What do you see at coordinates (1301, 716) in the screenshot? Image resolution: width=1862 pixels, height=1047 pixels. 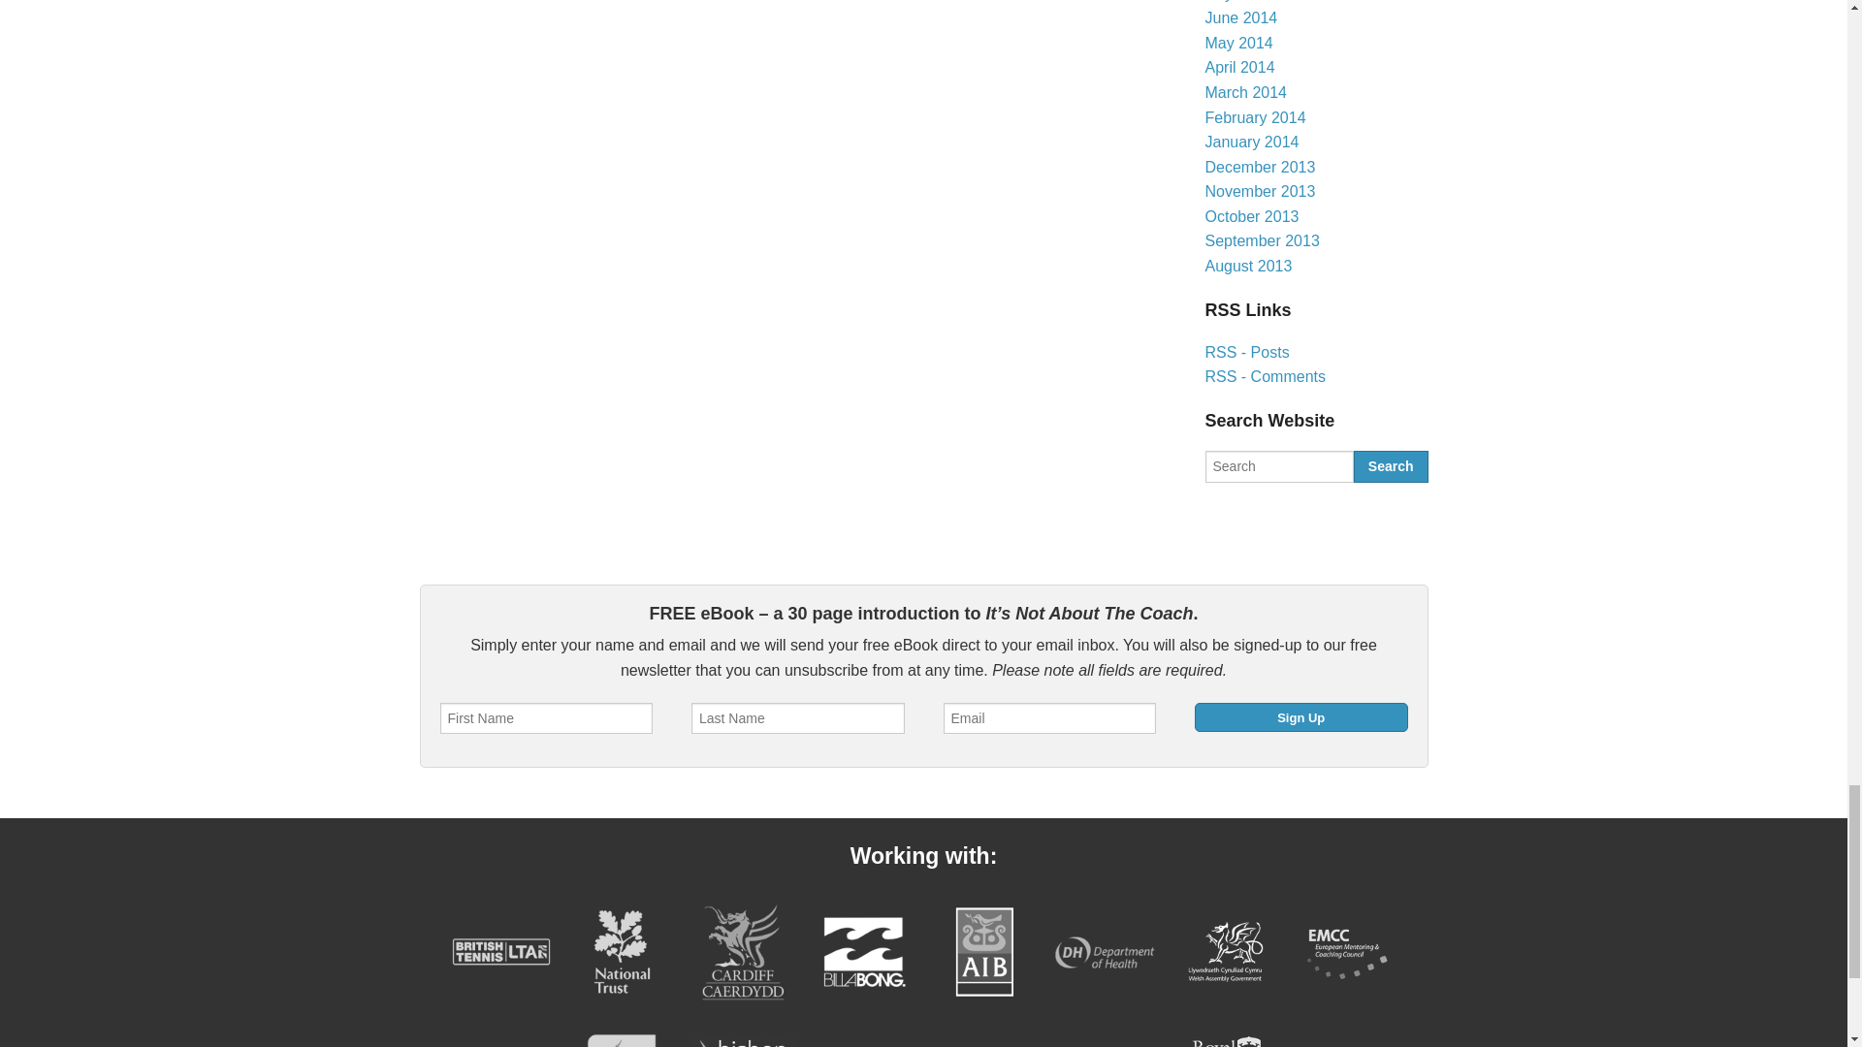 I see `Sign Up` at bounding box center [1301, 716].